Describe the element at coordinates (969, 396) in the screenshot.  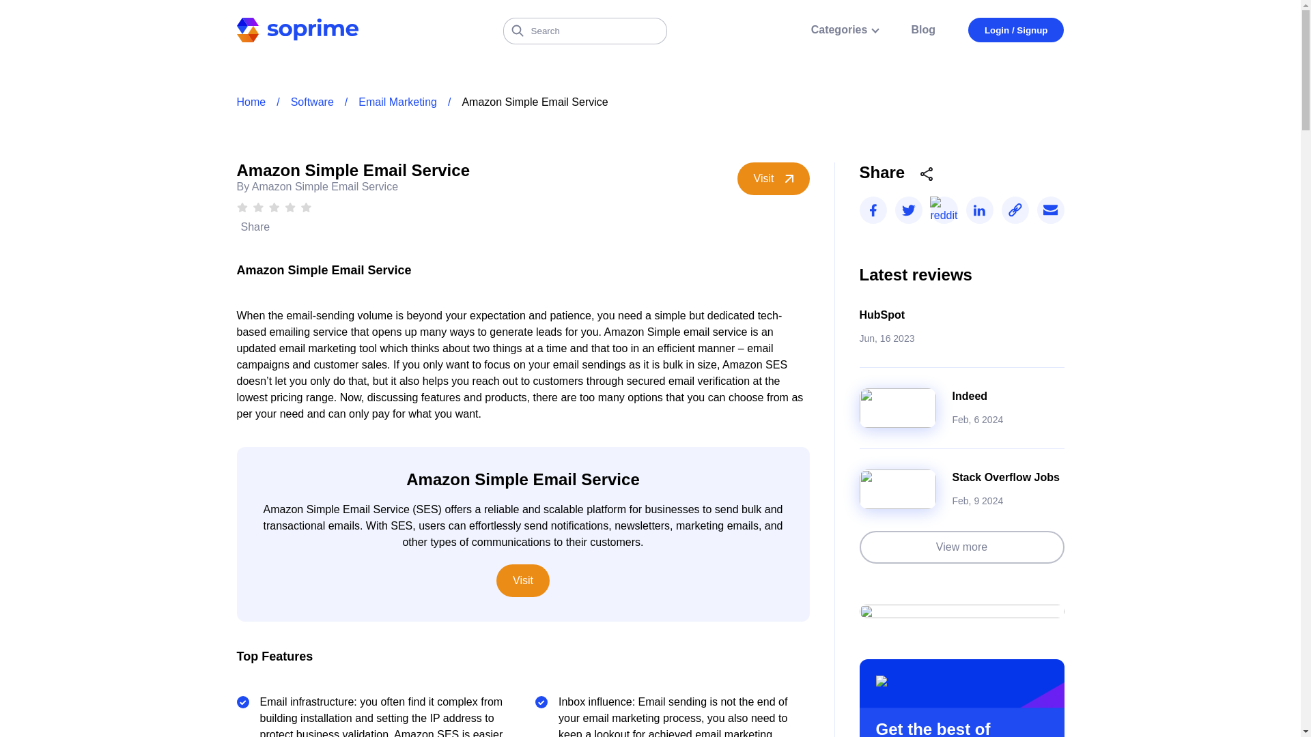
I see `Indeed` at that location.